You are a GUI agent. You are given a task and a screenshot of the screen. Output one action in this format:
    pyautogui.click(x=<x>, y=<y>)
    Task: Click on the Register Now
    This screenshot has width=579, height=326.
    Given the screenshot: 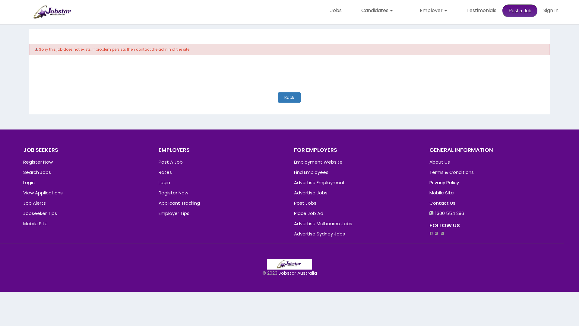 What is the action you would take?
    pyautogui.click(x=38, y=162)
    